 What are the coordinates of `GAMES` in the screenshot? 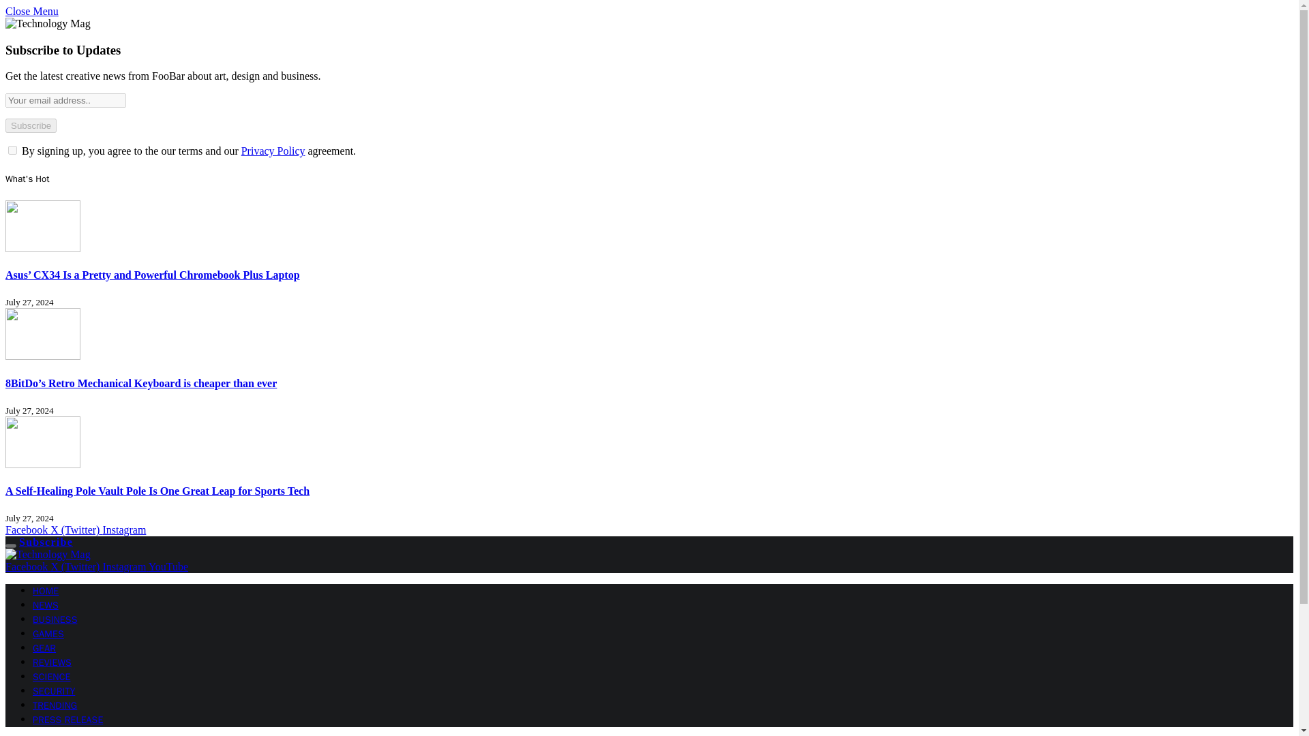 It's located at (48, 634).